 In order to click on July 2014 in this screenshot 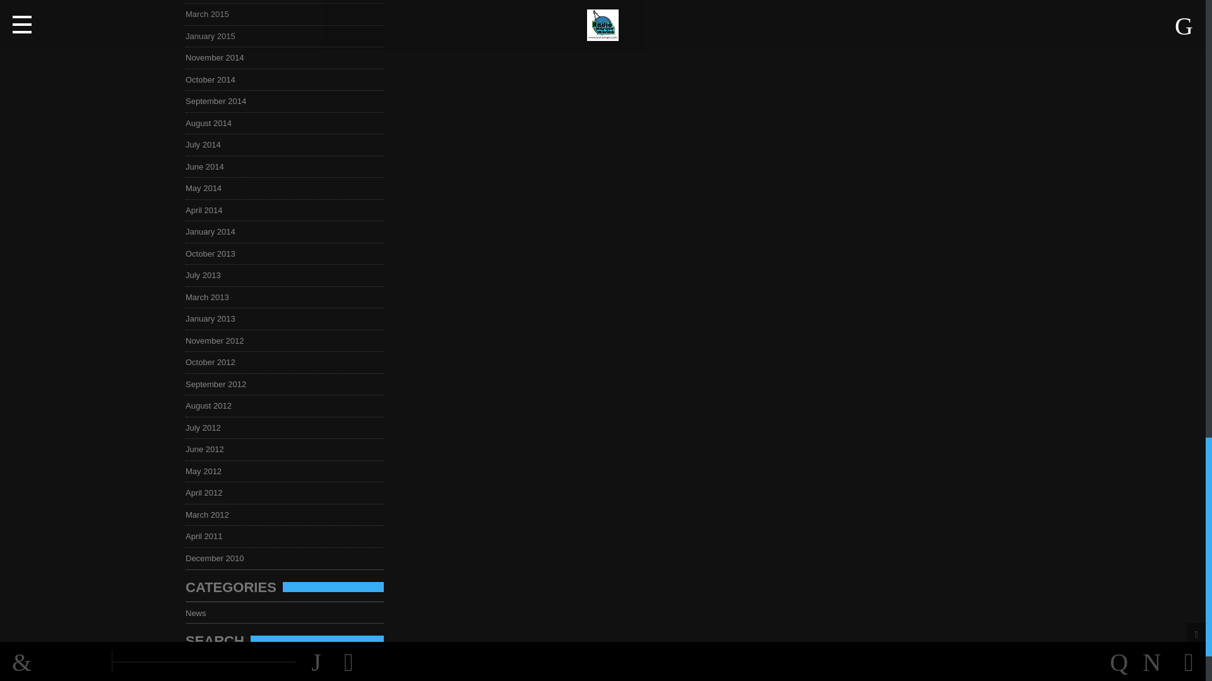, I will do `click(207, 144)`.